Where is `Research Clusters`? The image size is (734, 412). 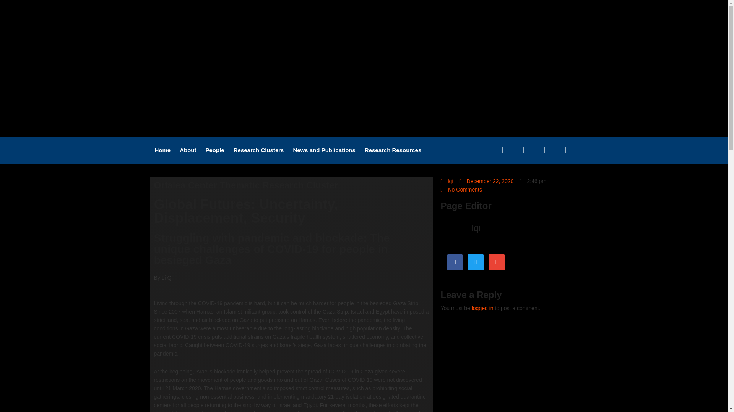 Research Clusters is located at coordinates (258, 150).